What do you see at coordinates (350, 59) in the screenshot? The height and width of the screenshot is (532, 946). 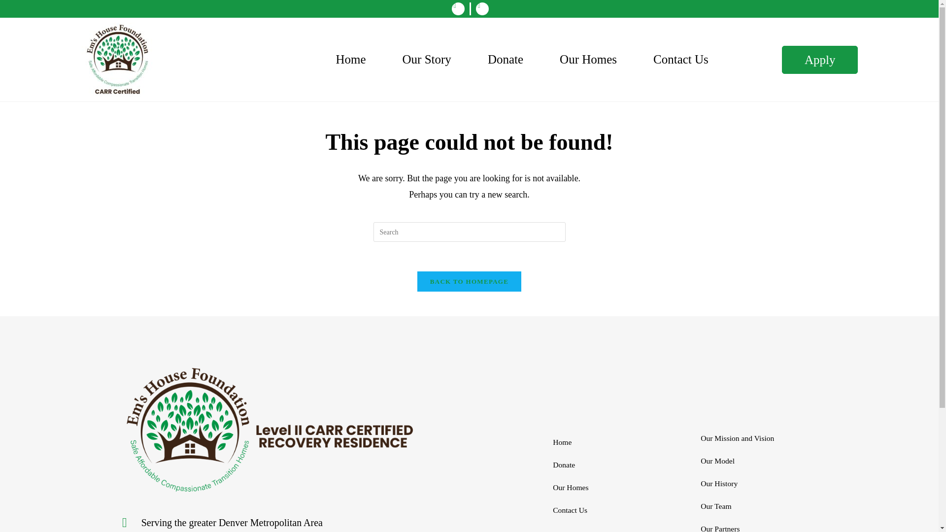 I see `Home` at bounding box center [350, 59].